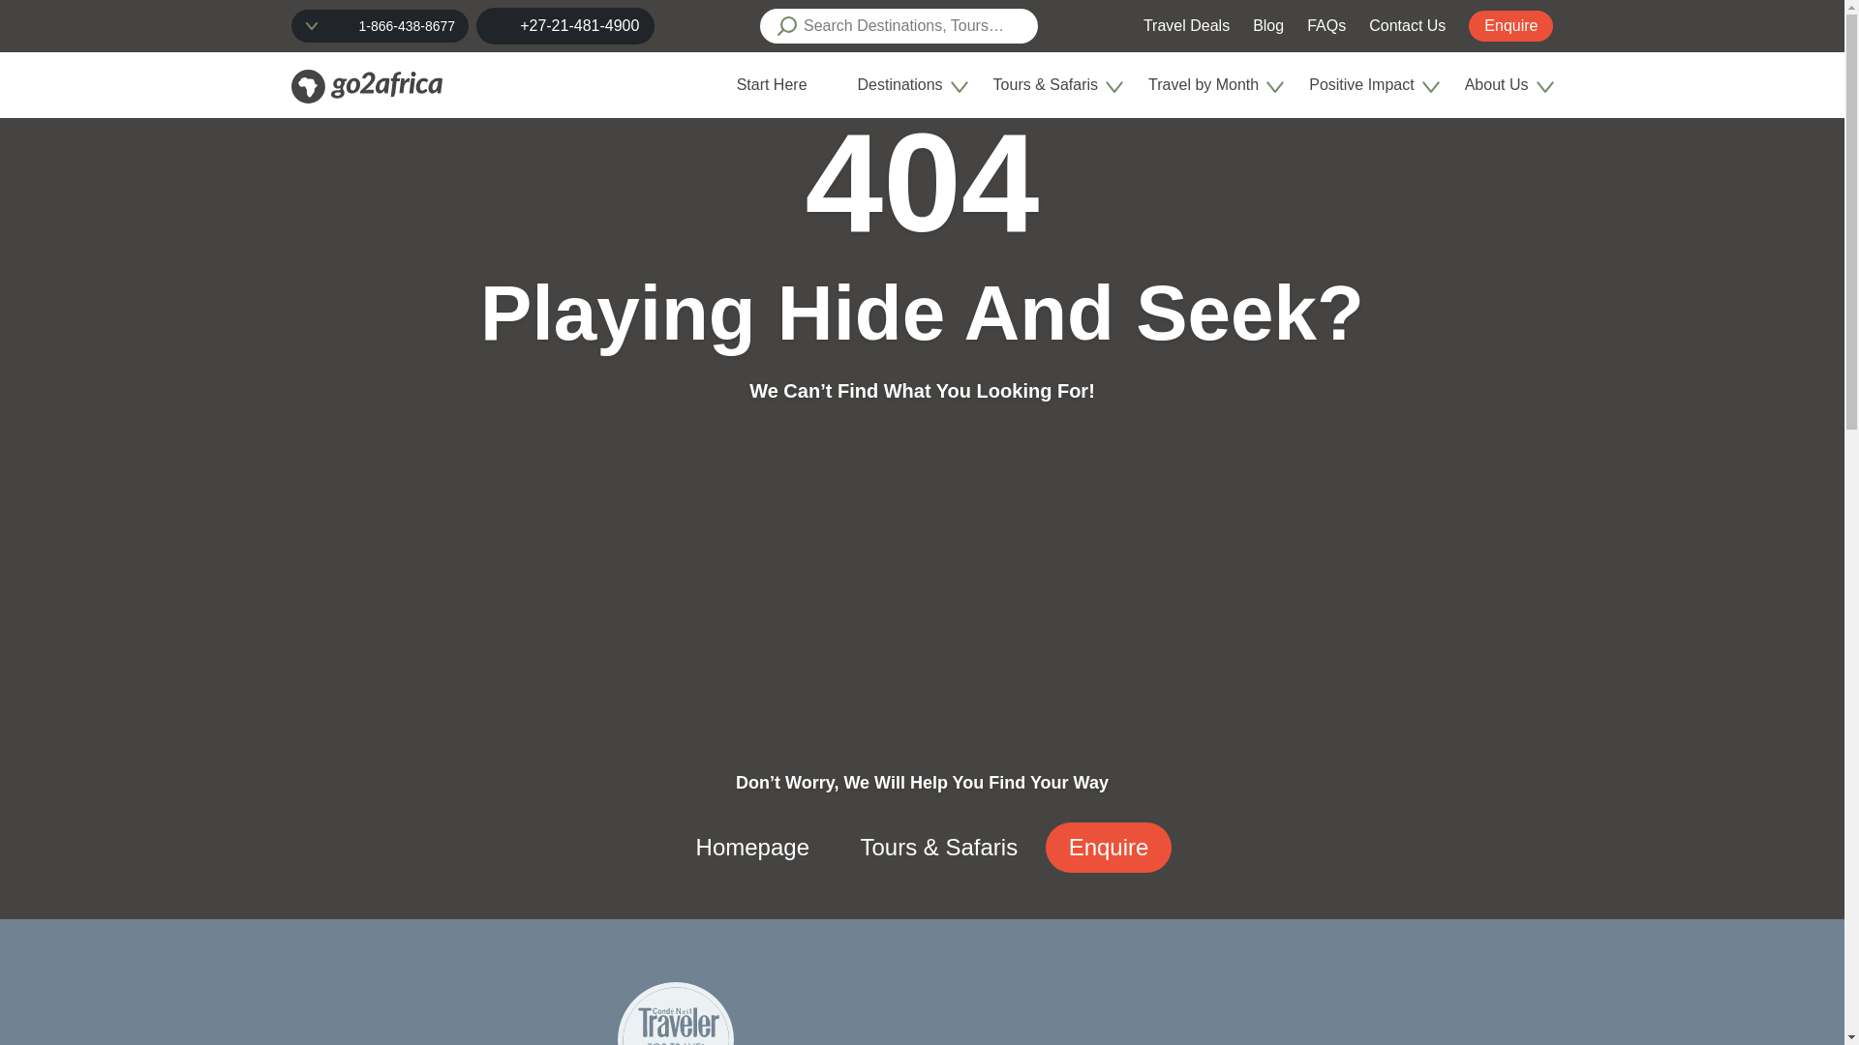  Describe the element at coordinates (771, 84) in the screenshot. I see `Start Here` at that location.